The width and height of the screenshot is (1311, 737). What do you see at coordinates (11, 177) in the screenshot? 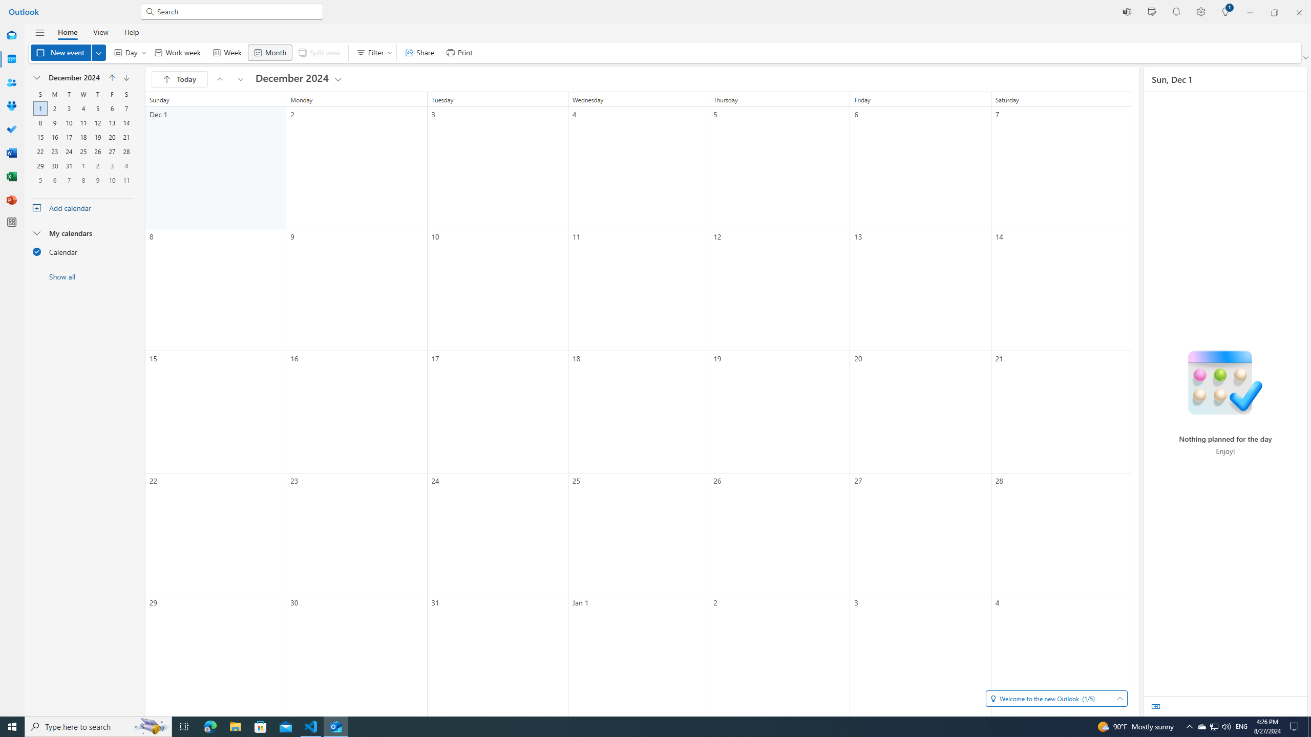
I see `Excel` at bounding box center [11, 177].